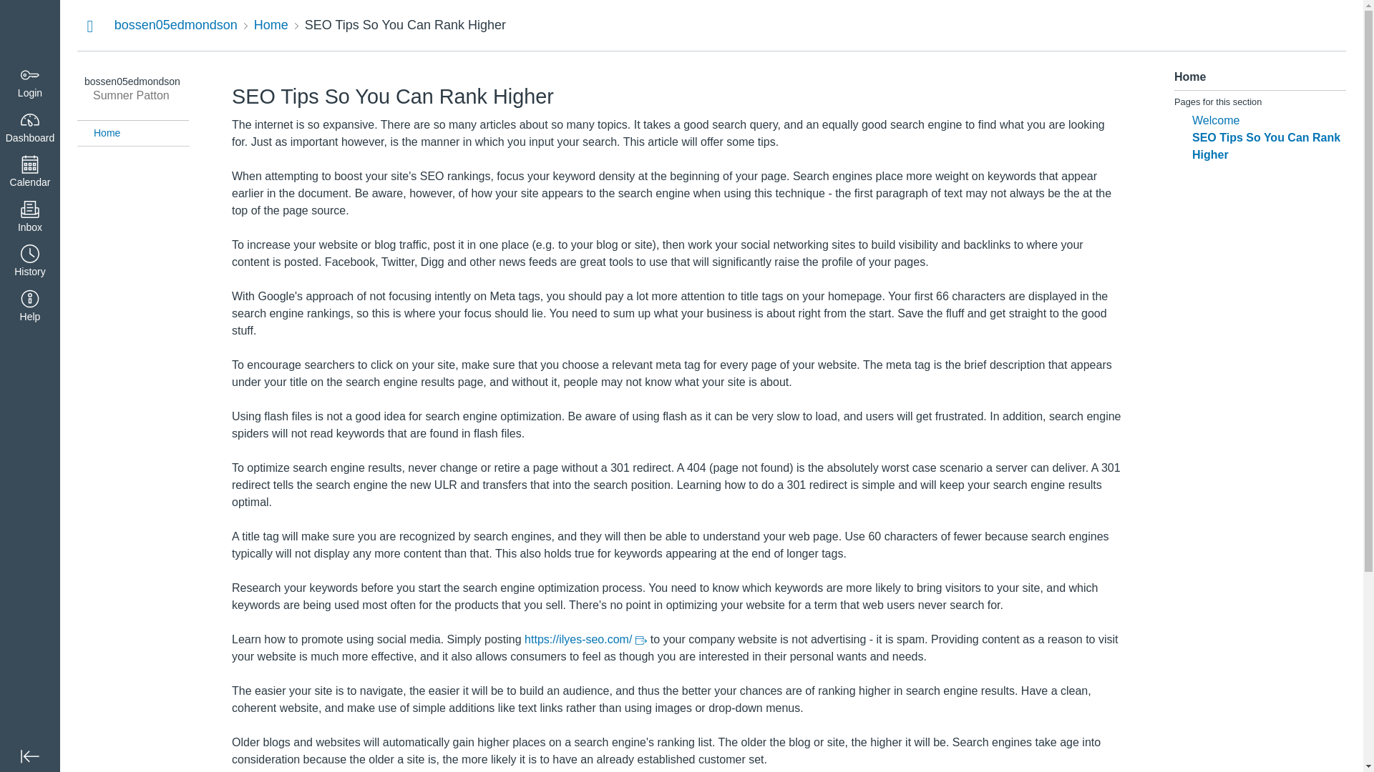  Describe the element at coordinates (141, 133) in the screenshot. I see `Home` at that location.